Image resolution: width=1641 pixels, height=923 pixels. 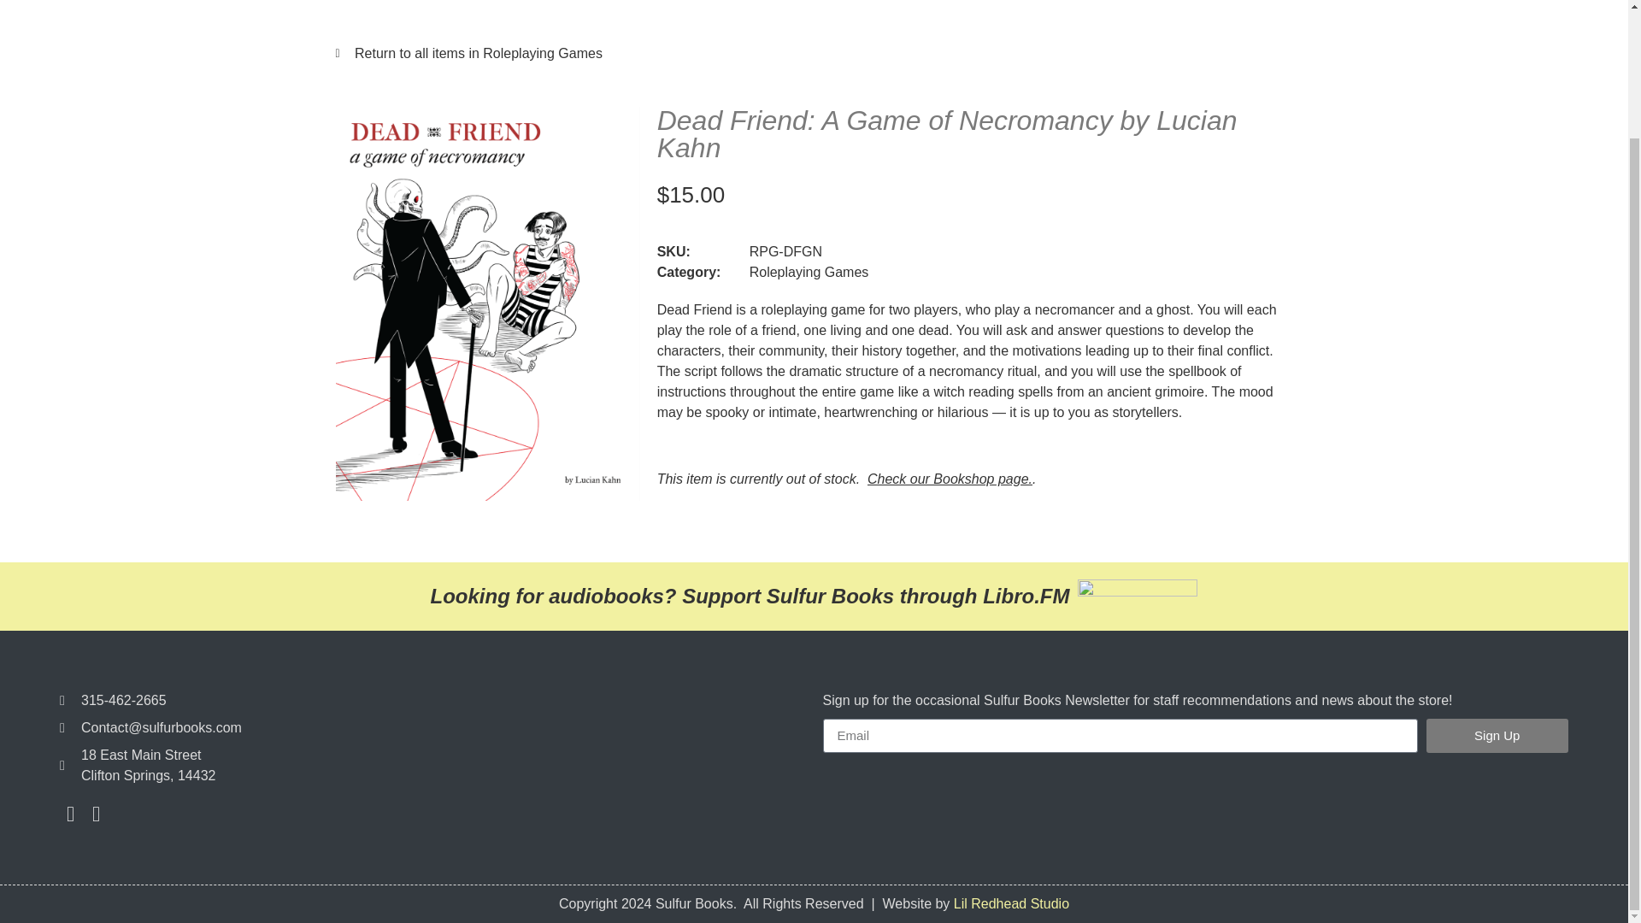 I want to click on Lil Redhead Studio, so click(x=1011, y=902).